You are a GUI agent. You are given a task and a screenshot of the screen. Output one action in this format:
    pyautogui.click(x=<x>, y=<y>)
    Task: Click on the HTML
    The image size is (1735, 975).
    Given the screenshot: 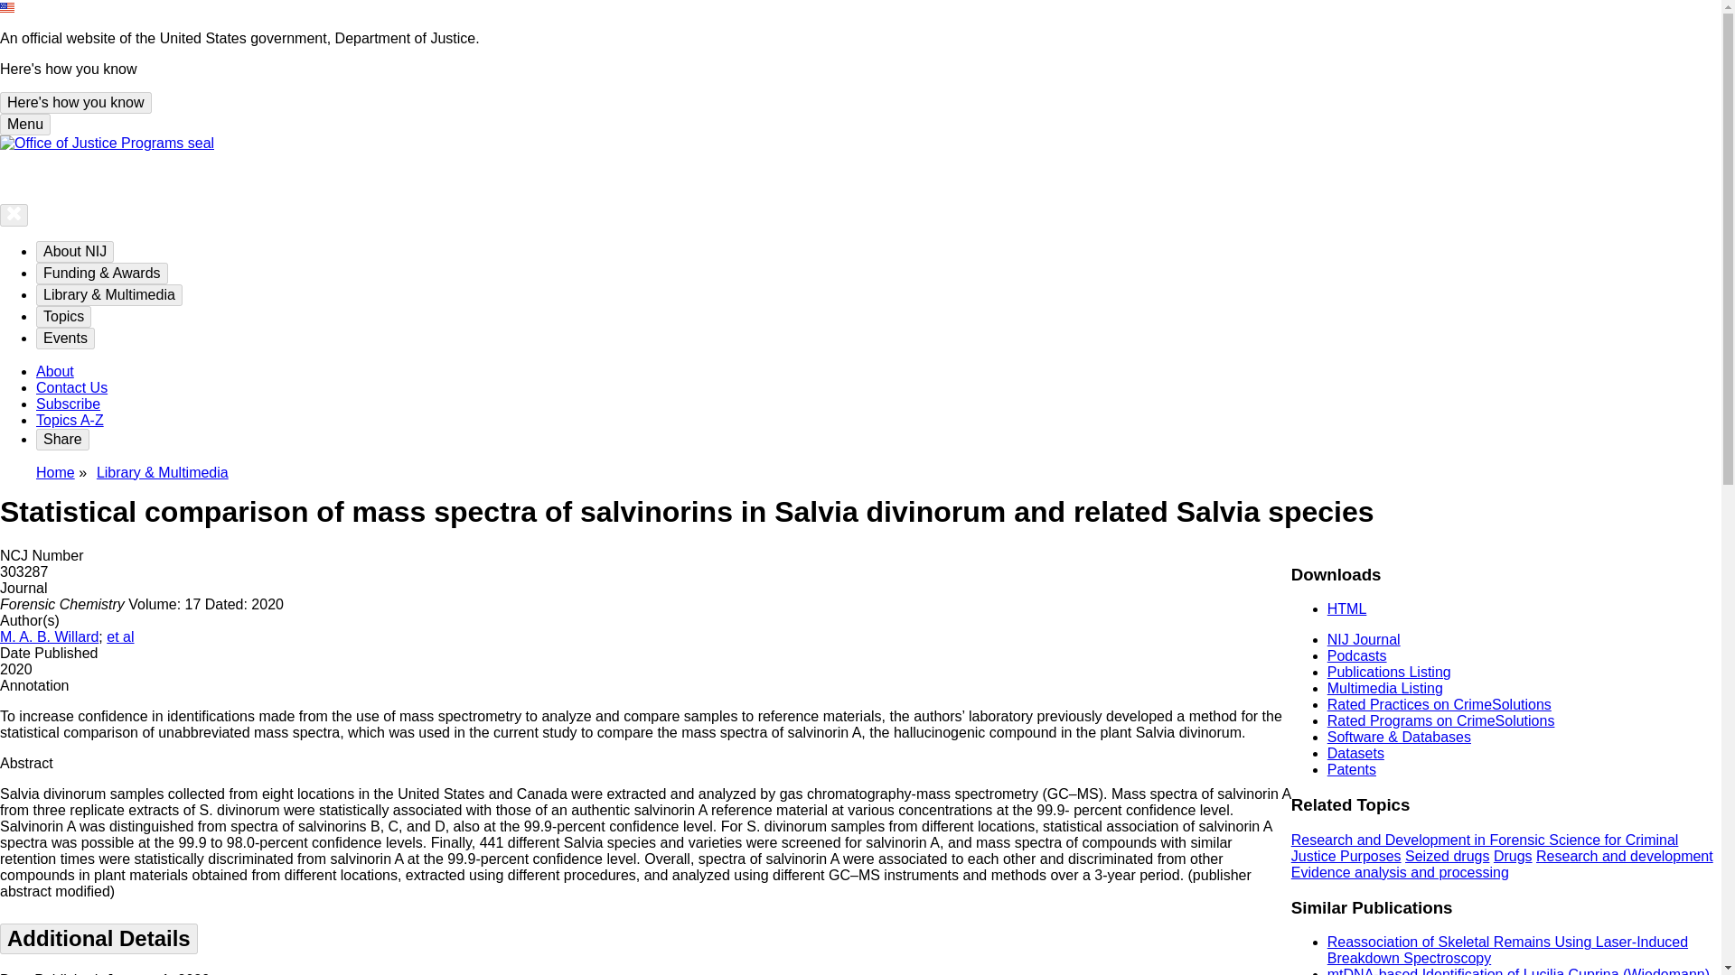 What is the action you would take?
    pyautogui.click(x=1346, y=608)
    